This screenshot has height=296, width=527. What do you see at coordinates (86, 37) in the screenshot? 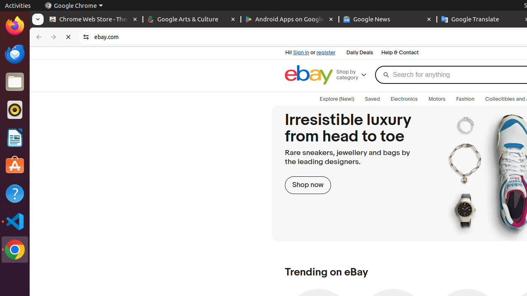
I see `View site information` at bounding box center [86, 37].